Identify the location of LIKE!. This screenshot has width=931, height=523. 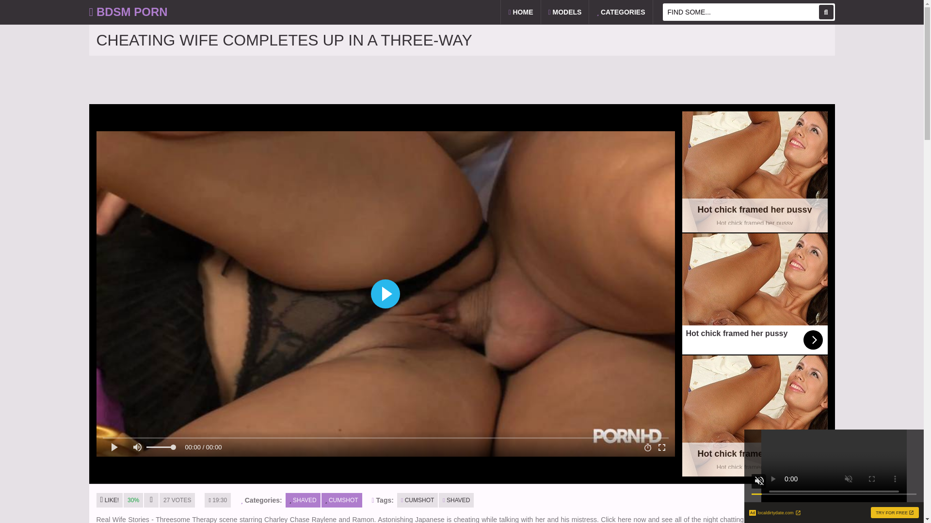
(109, 500).